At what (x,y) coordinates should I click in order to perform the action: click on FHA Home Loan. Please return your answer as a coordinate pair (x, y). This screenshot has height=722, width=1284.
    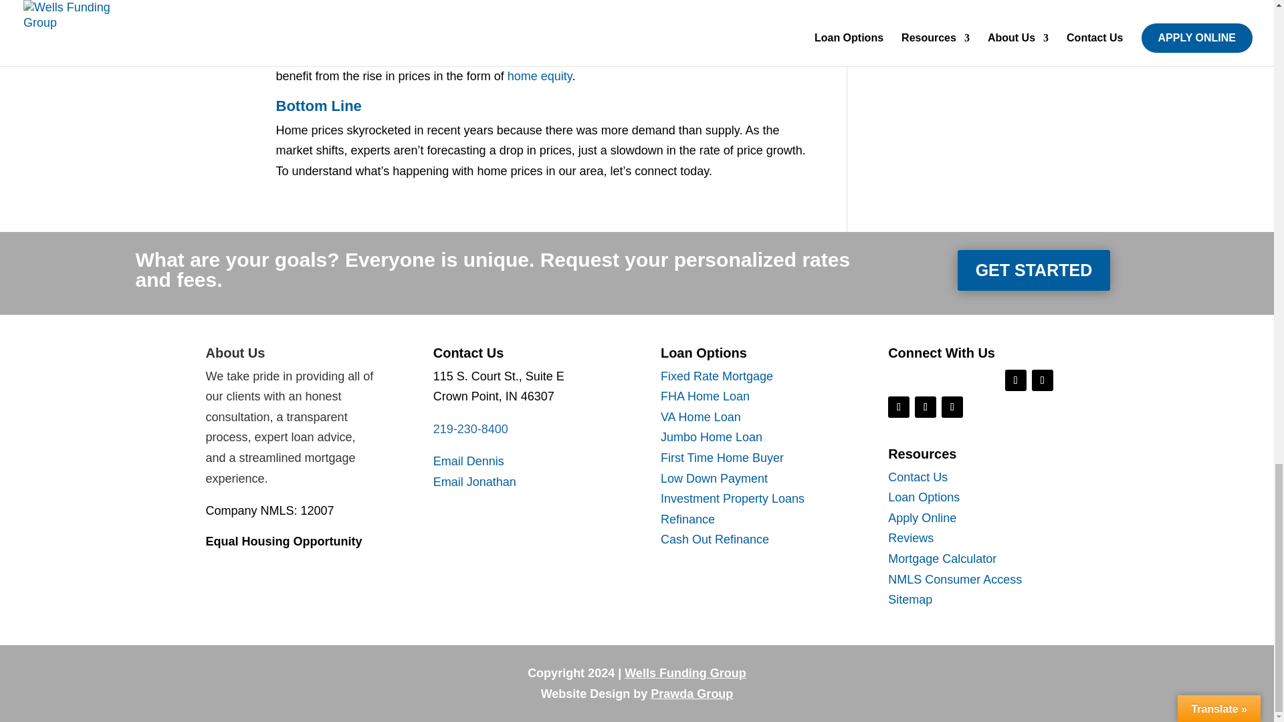
    Looking at the image, I should click on (705, 396).